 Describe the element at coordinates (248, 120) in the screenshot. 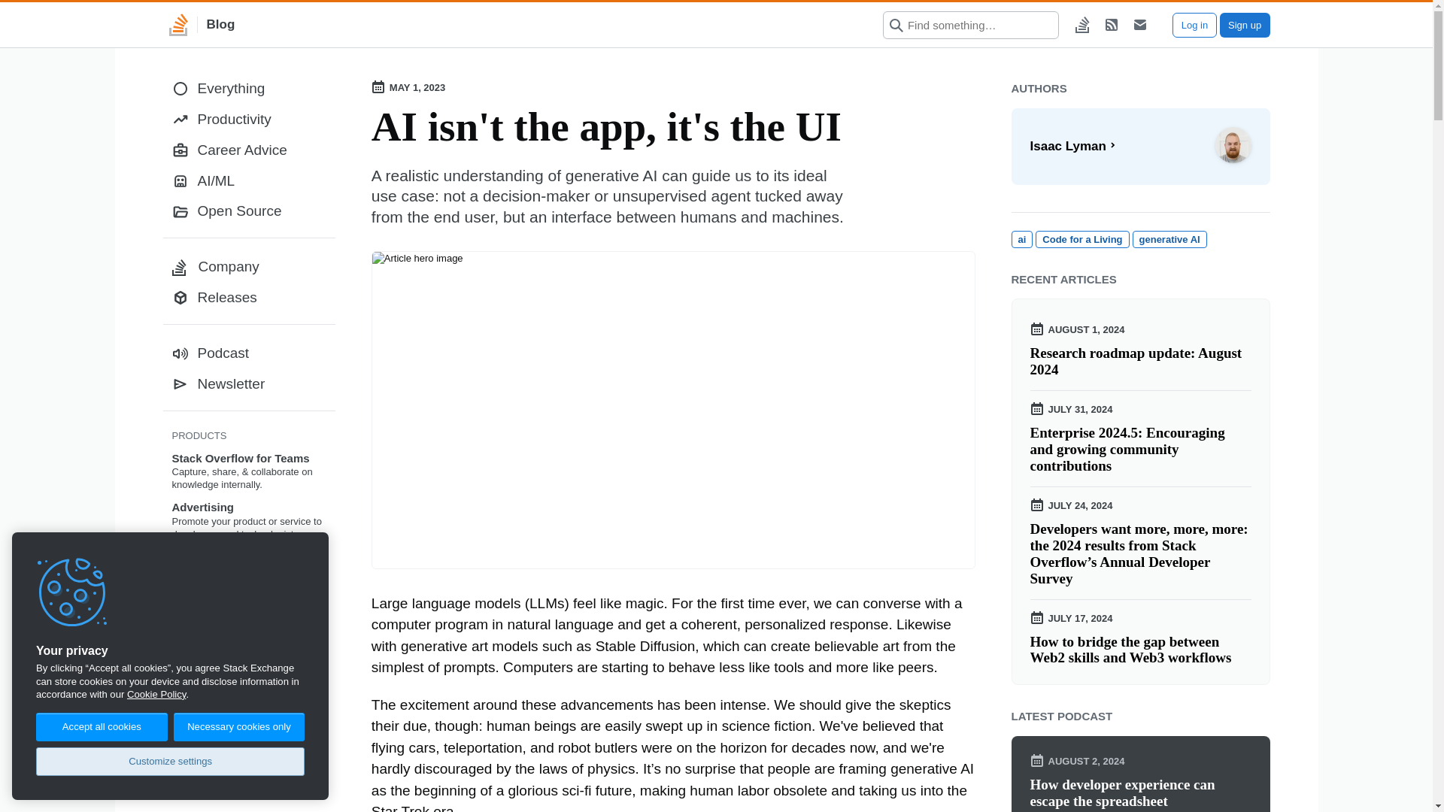

I see `Productivity` at that location.